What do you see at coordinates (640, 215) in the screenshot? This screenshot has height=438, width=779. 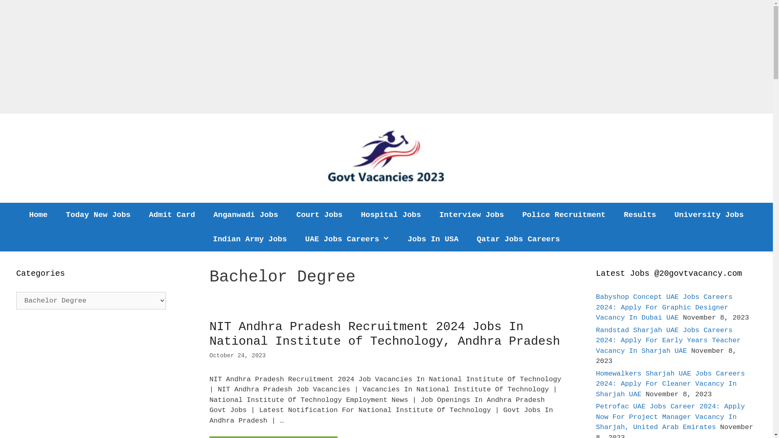 I see `Results` at bounding box center [640, 215].